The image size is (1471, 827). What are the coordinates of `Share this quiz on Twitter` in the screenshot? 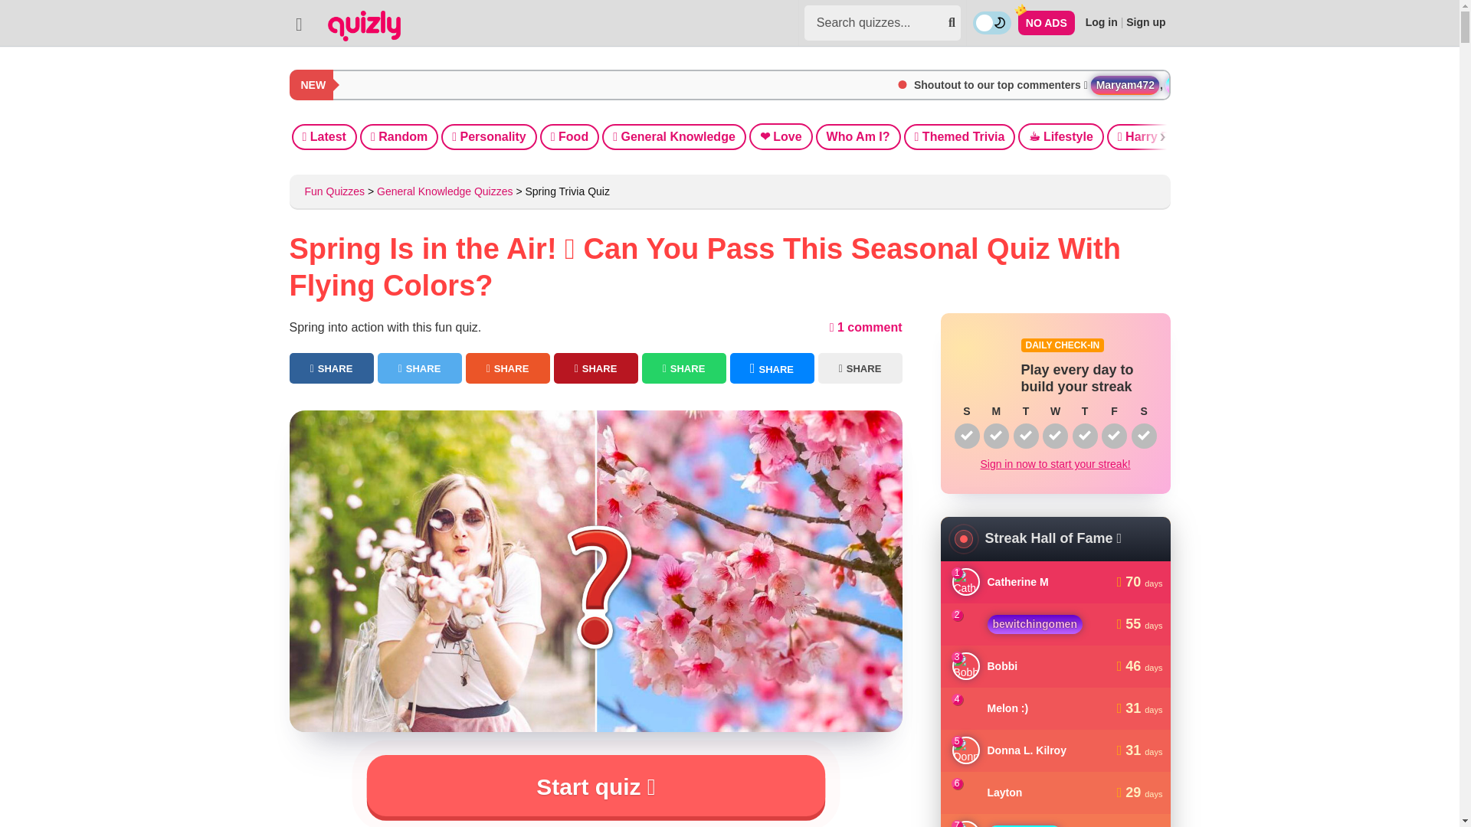 It's located at (418, 368).